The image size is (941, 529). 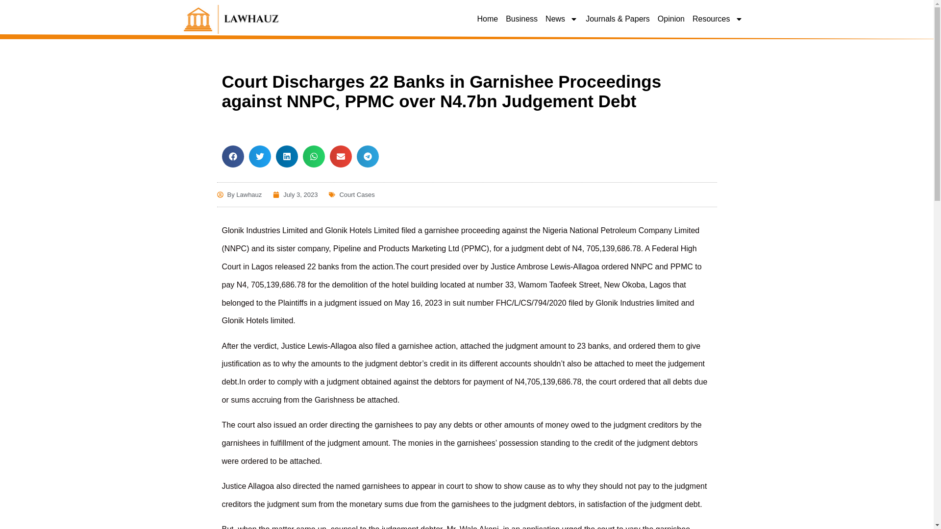 I want to click on News, so click(x=562, y=19).